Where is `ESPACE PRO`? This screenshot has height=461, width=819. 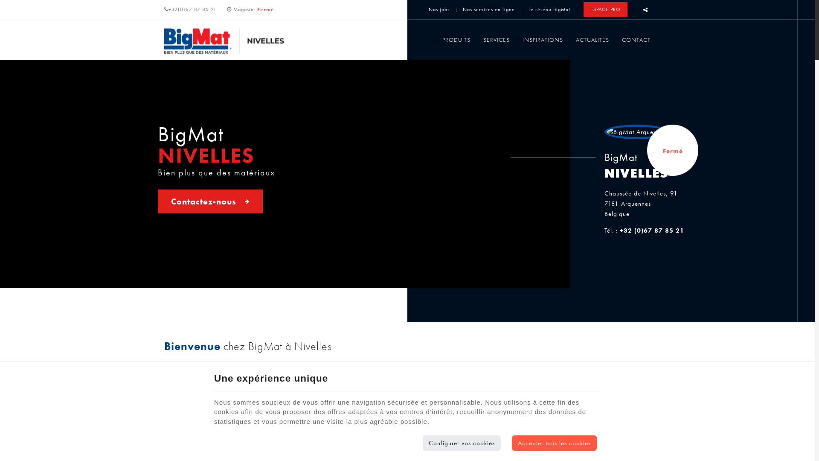 ESPACE PRO is located at coordinates (606, 9).